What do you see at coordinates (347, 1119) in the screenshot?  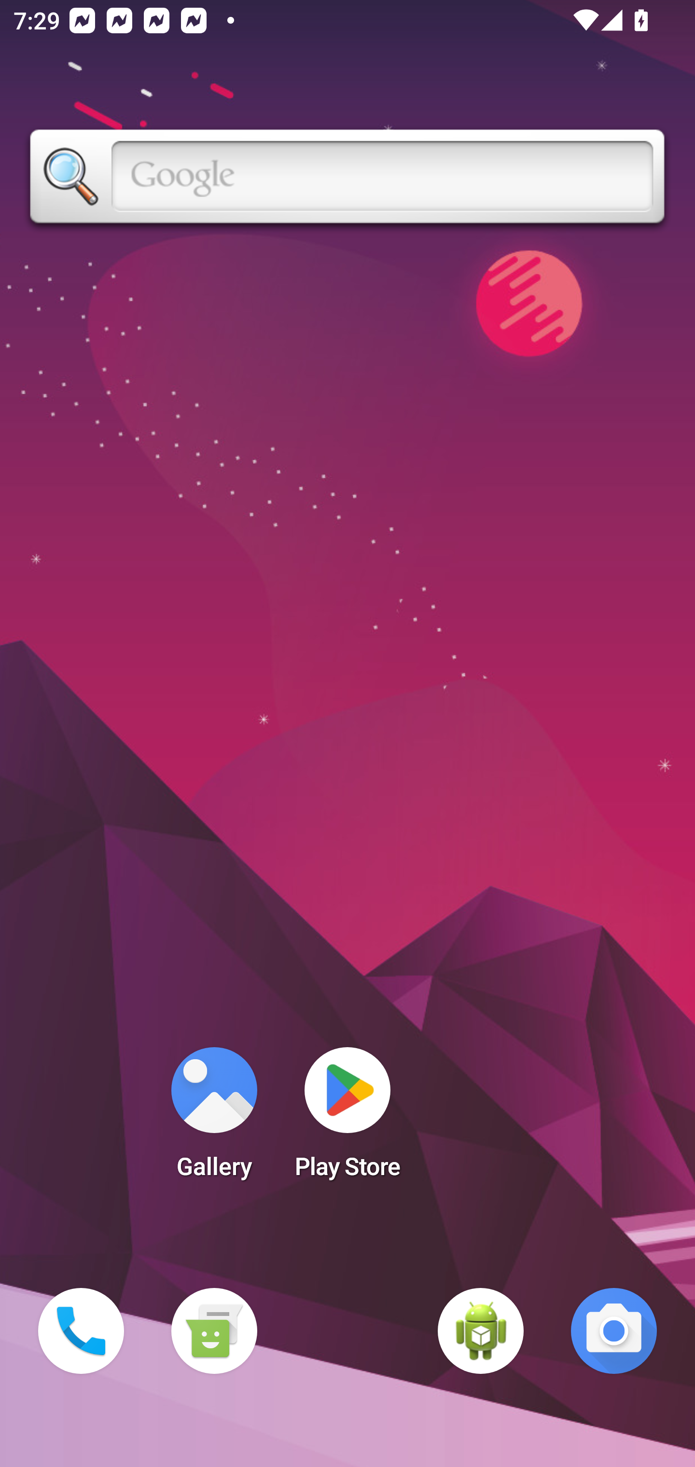 I see `Play Store` at bounding box center [347, 1119].